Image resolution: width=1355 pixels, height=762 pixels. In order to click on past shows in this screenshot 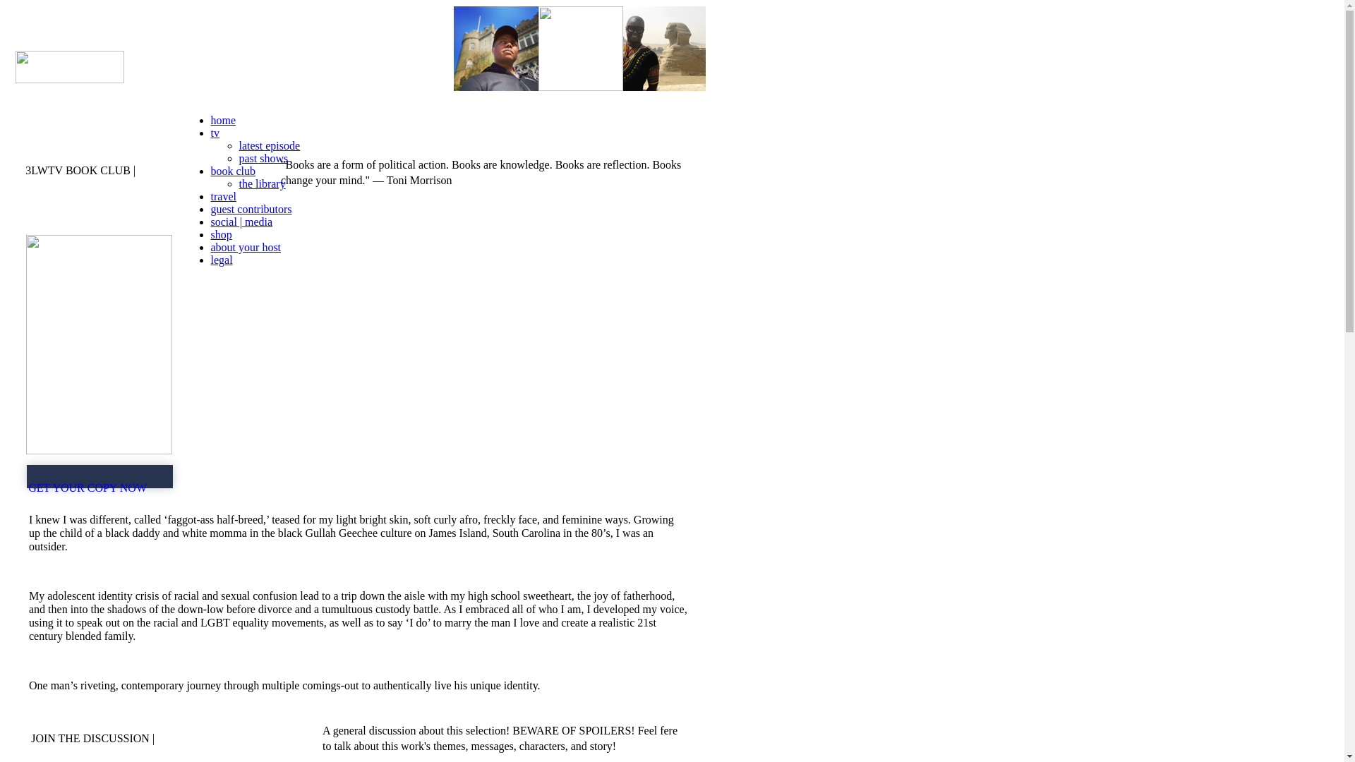, I will do `click(263, 158)`.